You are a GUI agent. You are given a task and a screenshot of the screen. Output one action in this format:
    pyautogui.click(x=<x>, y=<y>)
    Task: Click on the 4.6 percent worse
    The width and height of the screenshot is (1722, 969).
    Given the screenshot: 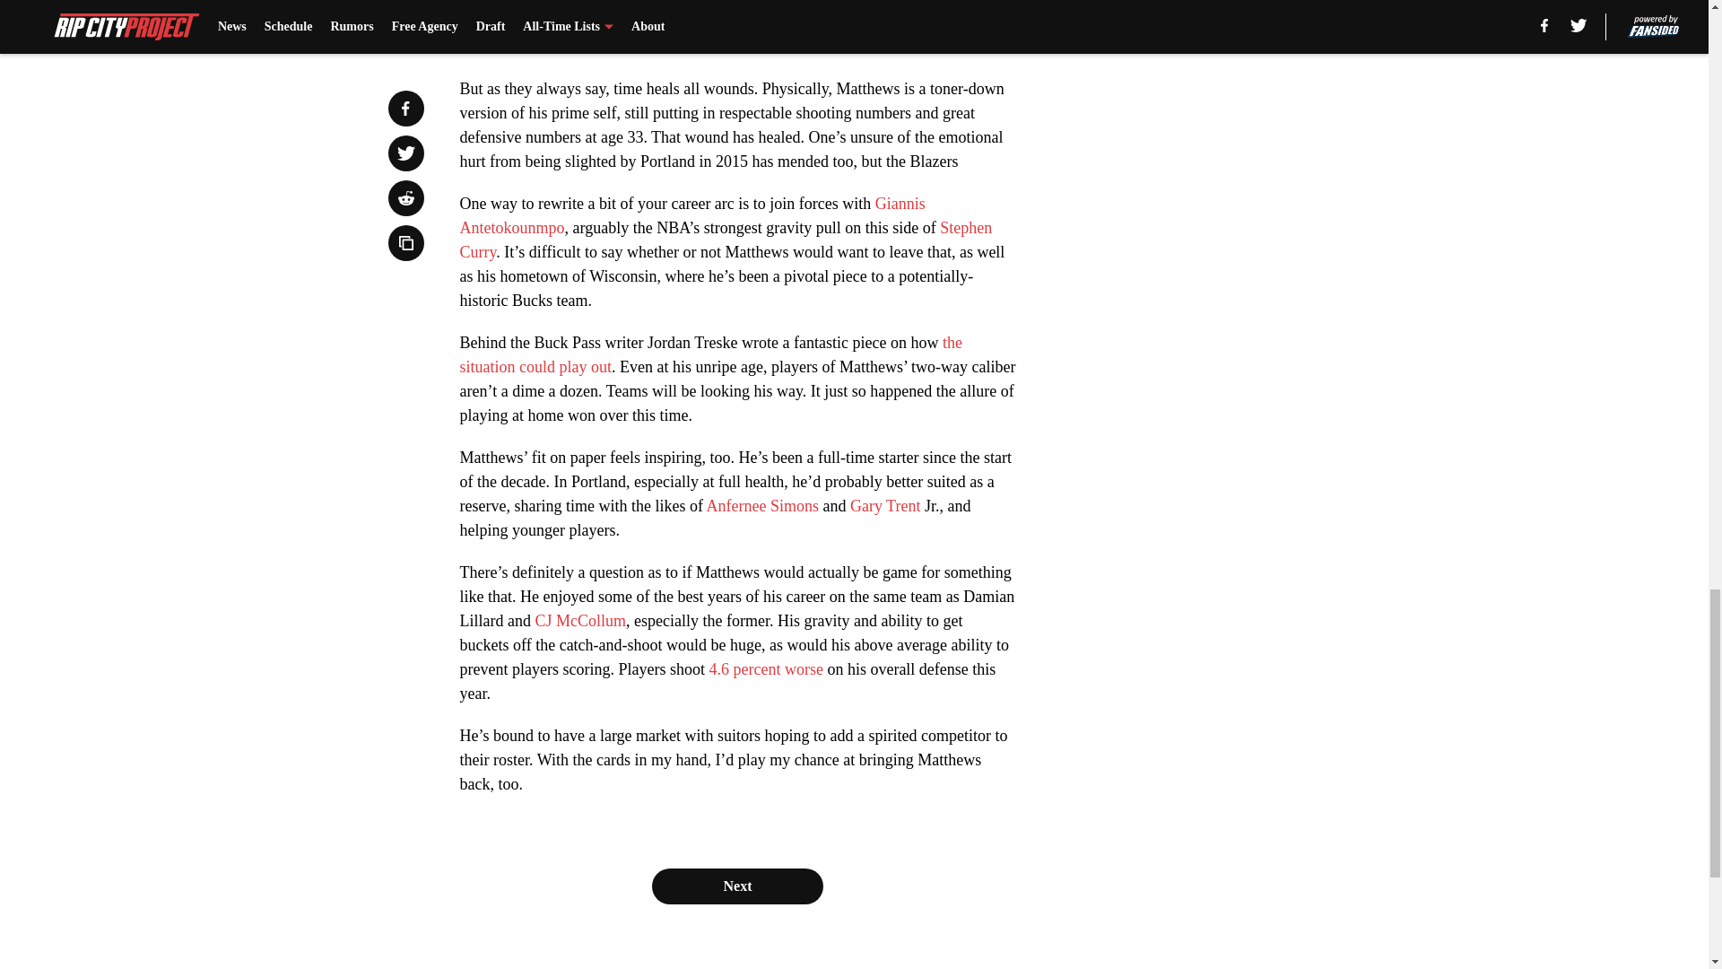 What is the action you would take?
    pyautogui.click(x=765, y=669)
    